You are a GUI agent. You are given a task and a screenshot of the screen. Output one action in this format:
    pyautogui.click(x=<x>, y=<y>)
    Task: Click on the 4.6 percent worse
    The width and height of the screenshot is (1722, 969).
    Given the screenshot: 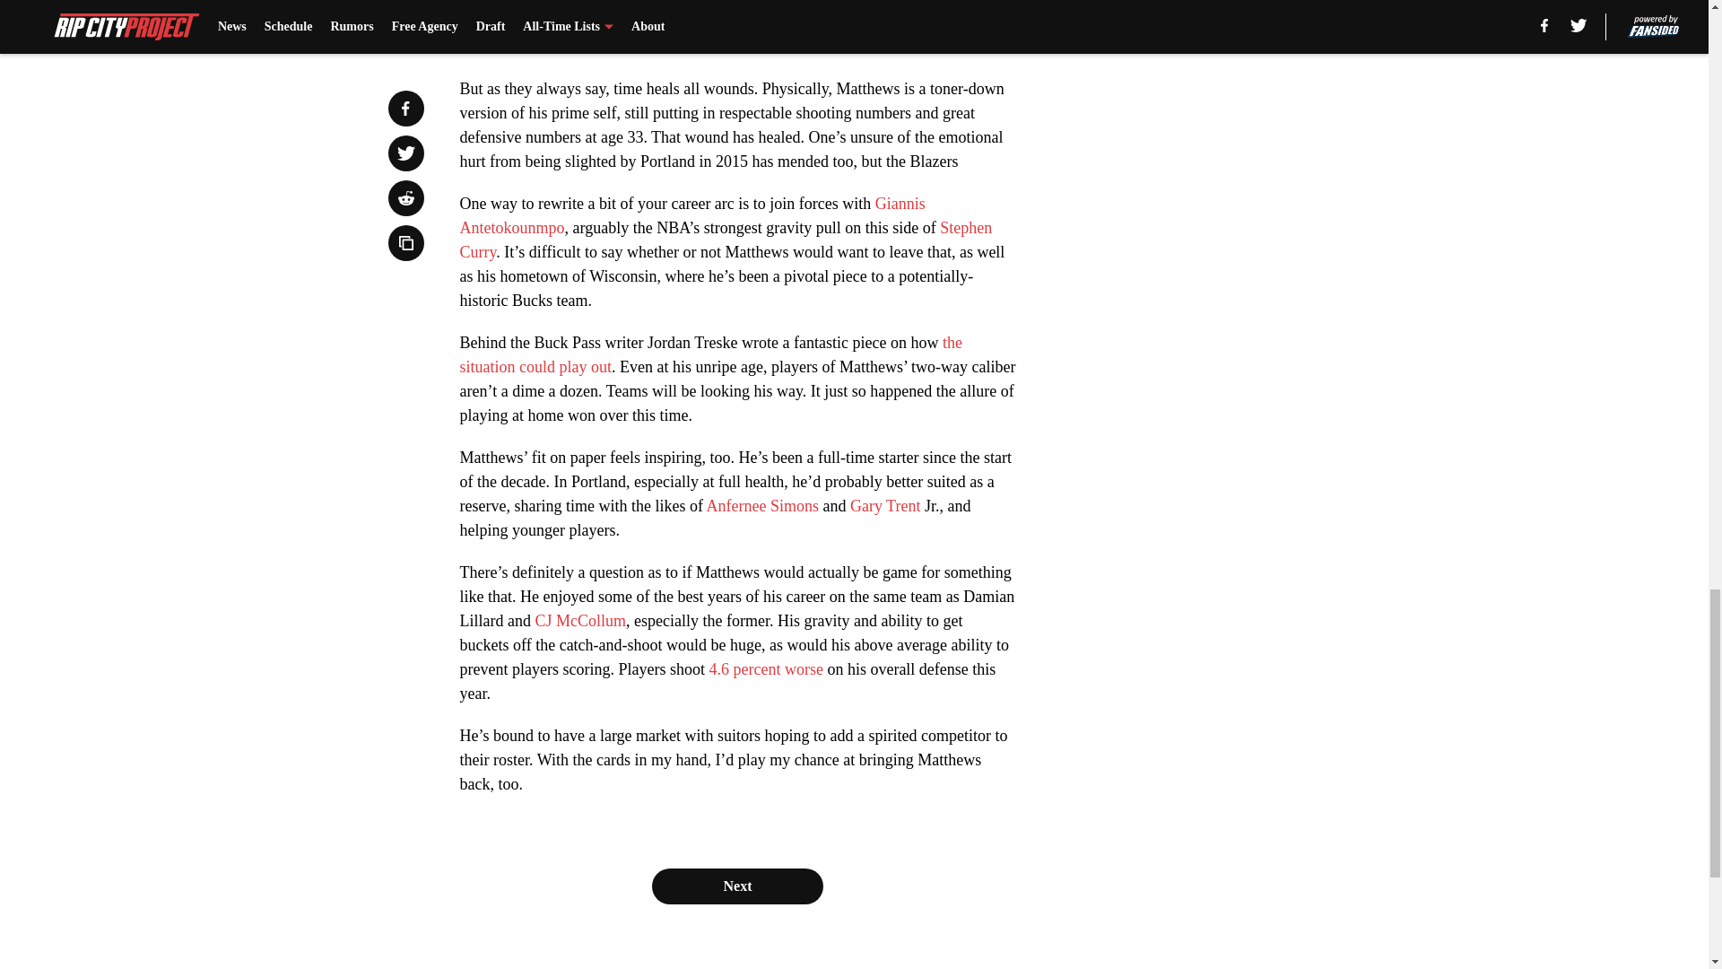 What is the action you would take?
    pyautogui.click(x=765, y=669)
    